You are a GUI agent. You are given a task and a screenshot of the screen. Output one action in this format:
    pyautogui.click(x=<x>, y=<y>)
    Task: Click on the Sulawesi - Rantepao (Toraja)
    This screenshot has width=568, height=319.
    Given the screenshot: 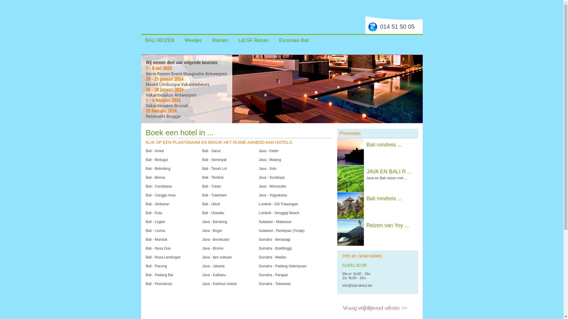 What is the action you would take?
    pyautogui.click(x=282, y=230)
    